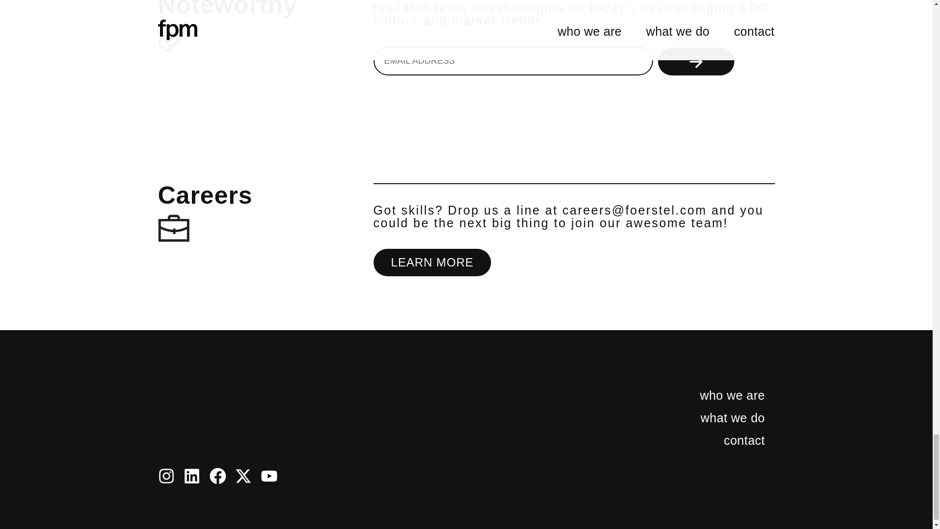 The width and height of the screenshot is (940, 529). What do you see at coordinates (717, 395) in the screenshot?
I see `who we are` at bounding box center [717, 395].